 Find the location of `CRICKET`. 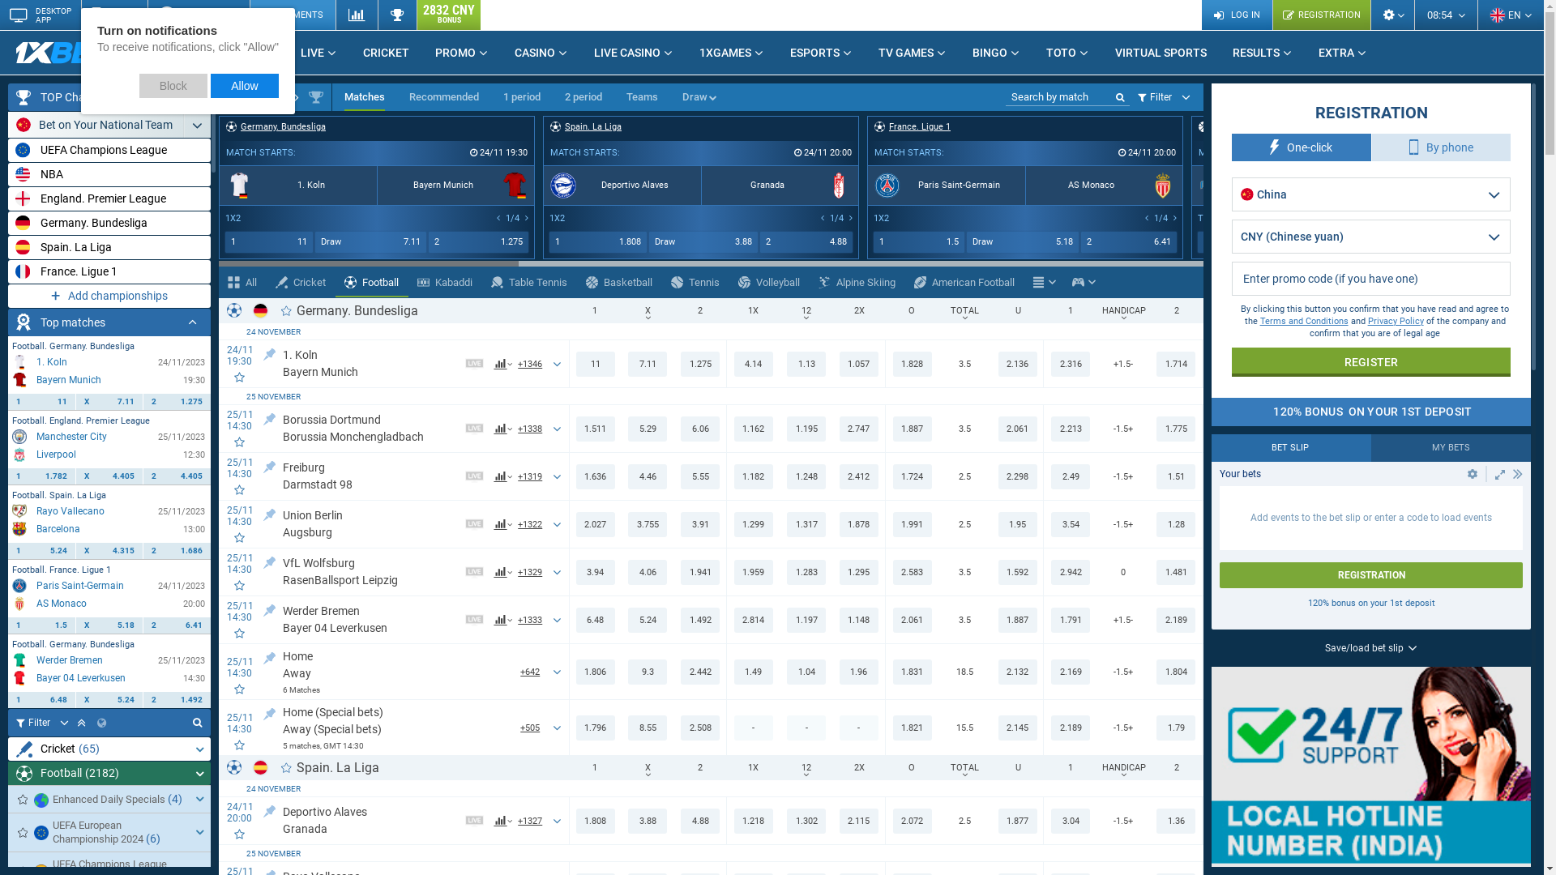

CRICKET is located at coordinates (386, 53).